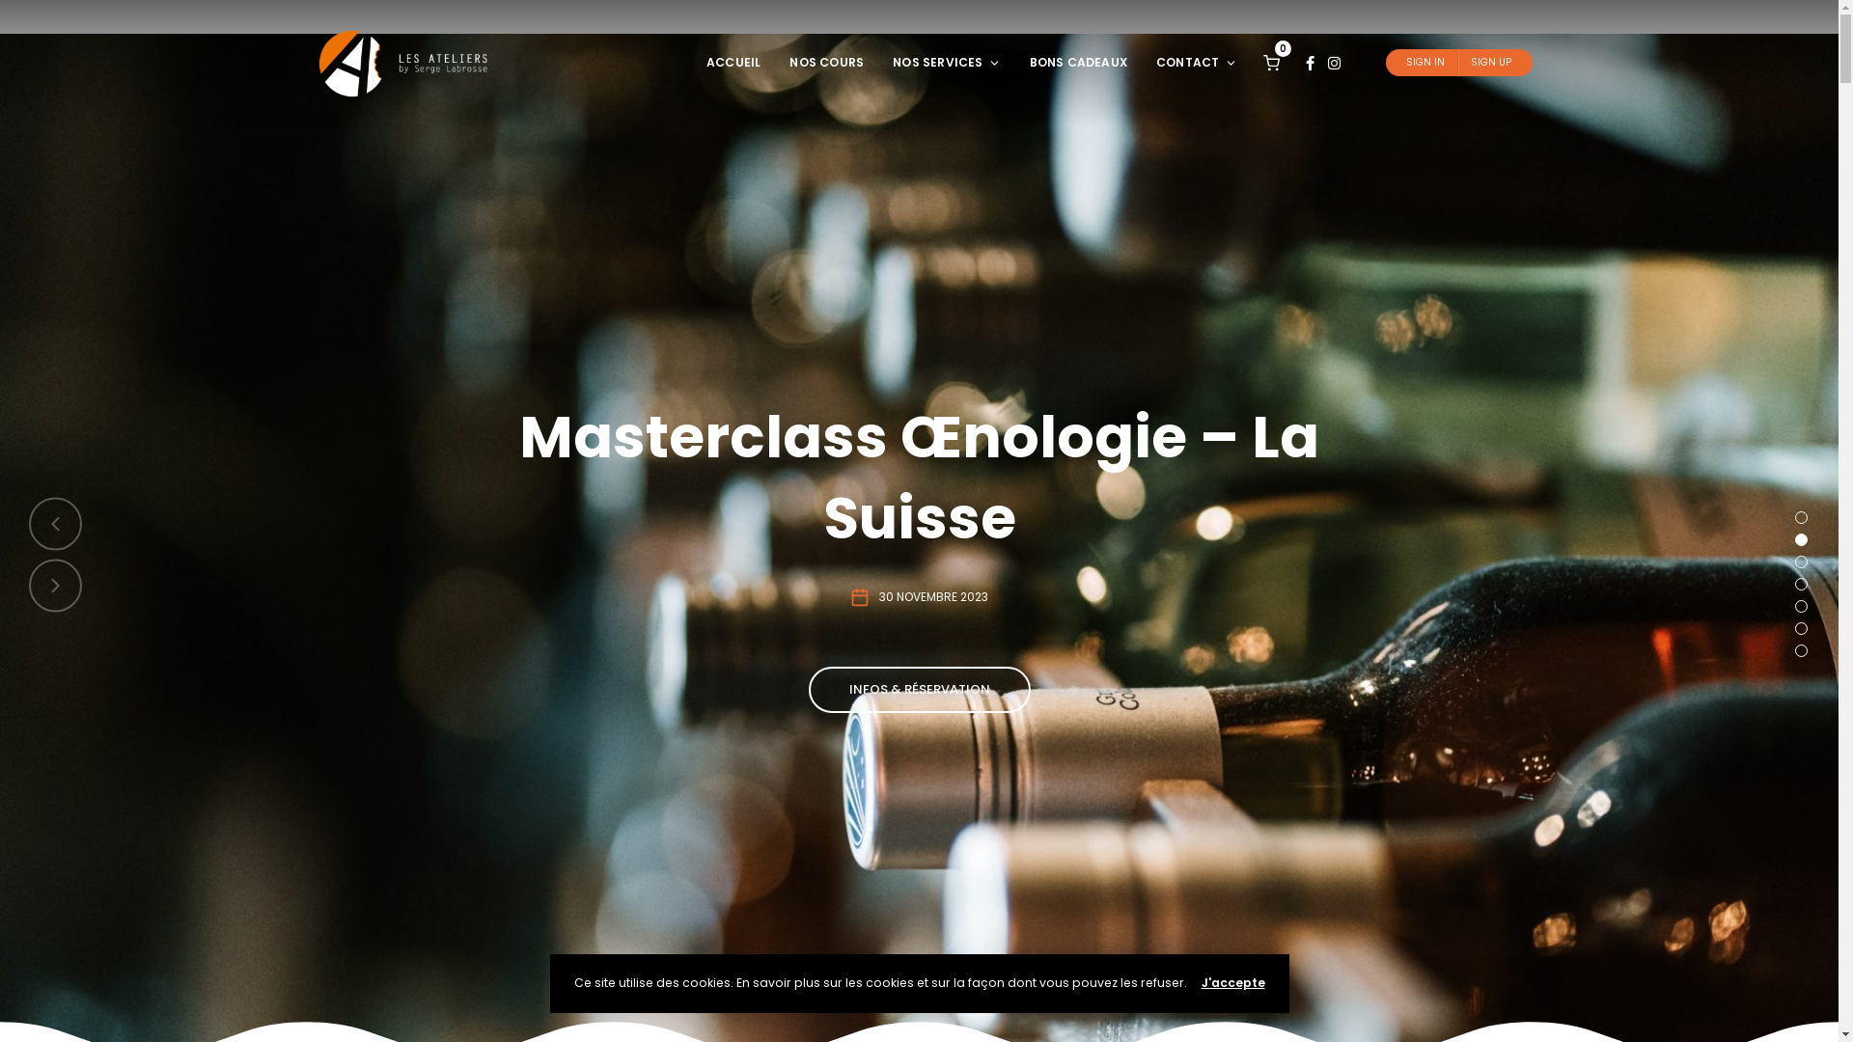 Image resolution: width=1853 pixels, height=1042 pixels. Describe the element at coordinates (1270, 62) in the screenshot. I see `0` at that location.